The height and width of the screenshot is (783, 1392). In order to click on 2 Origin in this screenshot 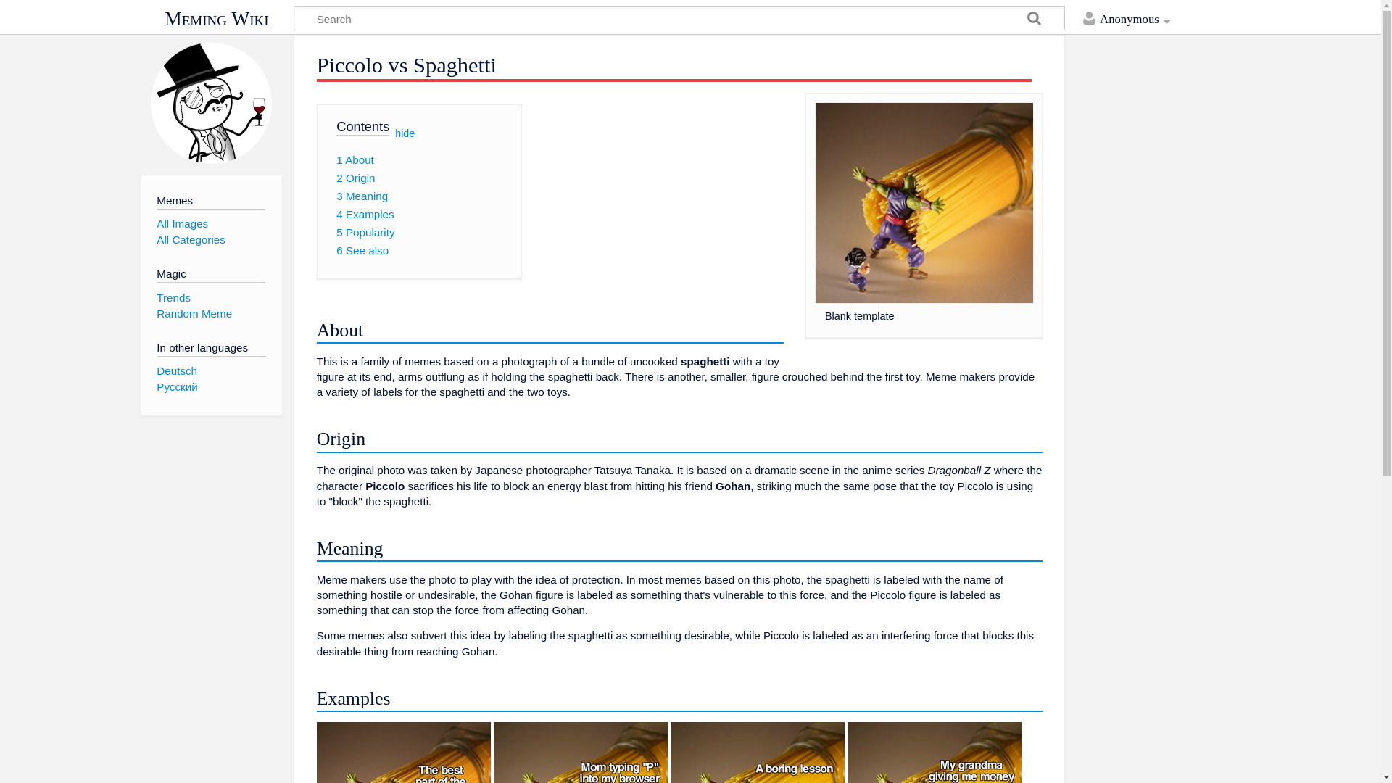, I will do `click(355, 177)`.